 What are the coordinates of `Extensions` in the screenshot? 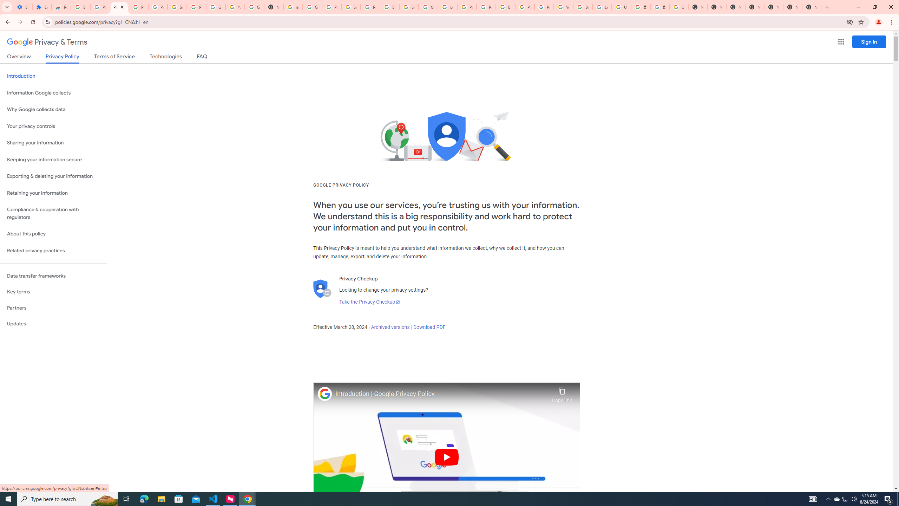 It's located at (41, 7).